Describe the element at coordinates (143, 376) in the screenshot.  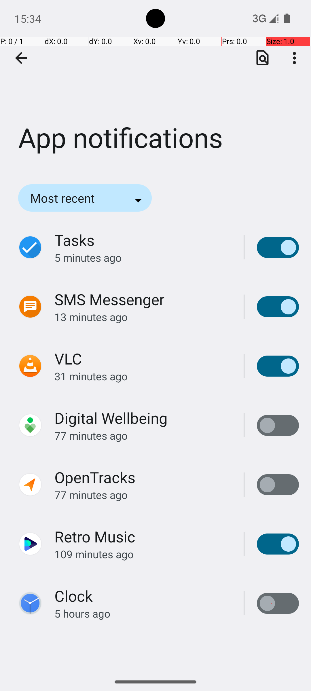
I see `31 minutes ago` at that location.